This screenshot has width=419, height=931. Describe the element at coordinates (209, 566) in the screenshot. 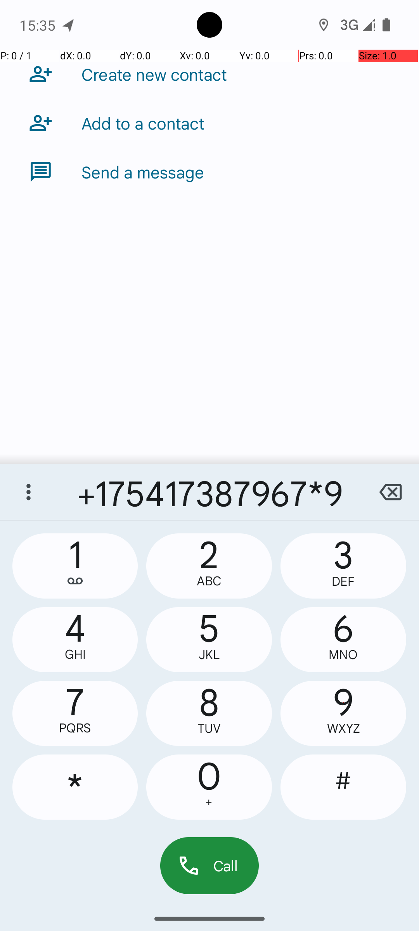

I see `2,ABC` at that location.